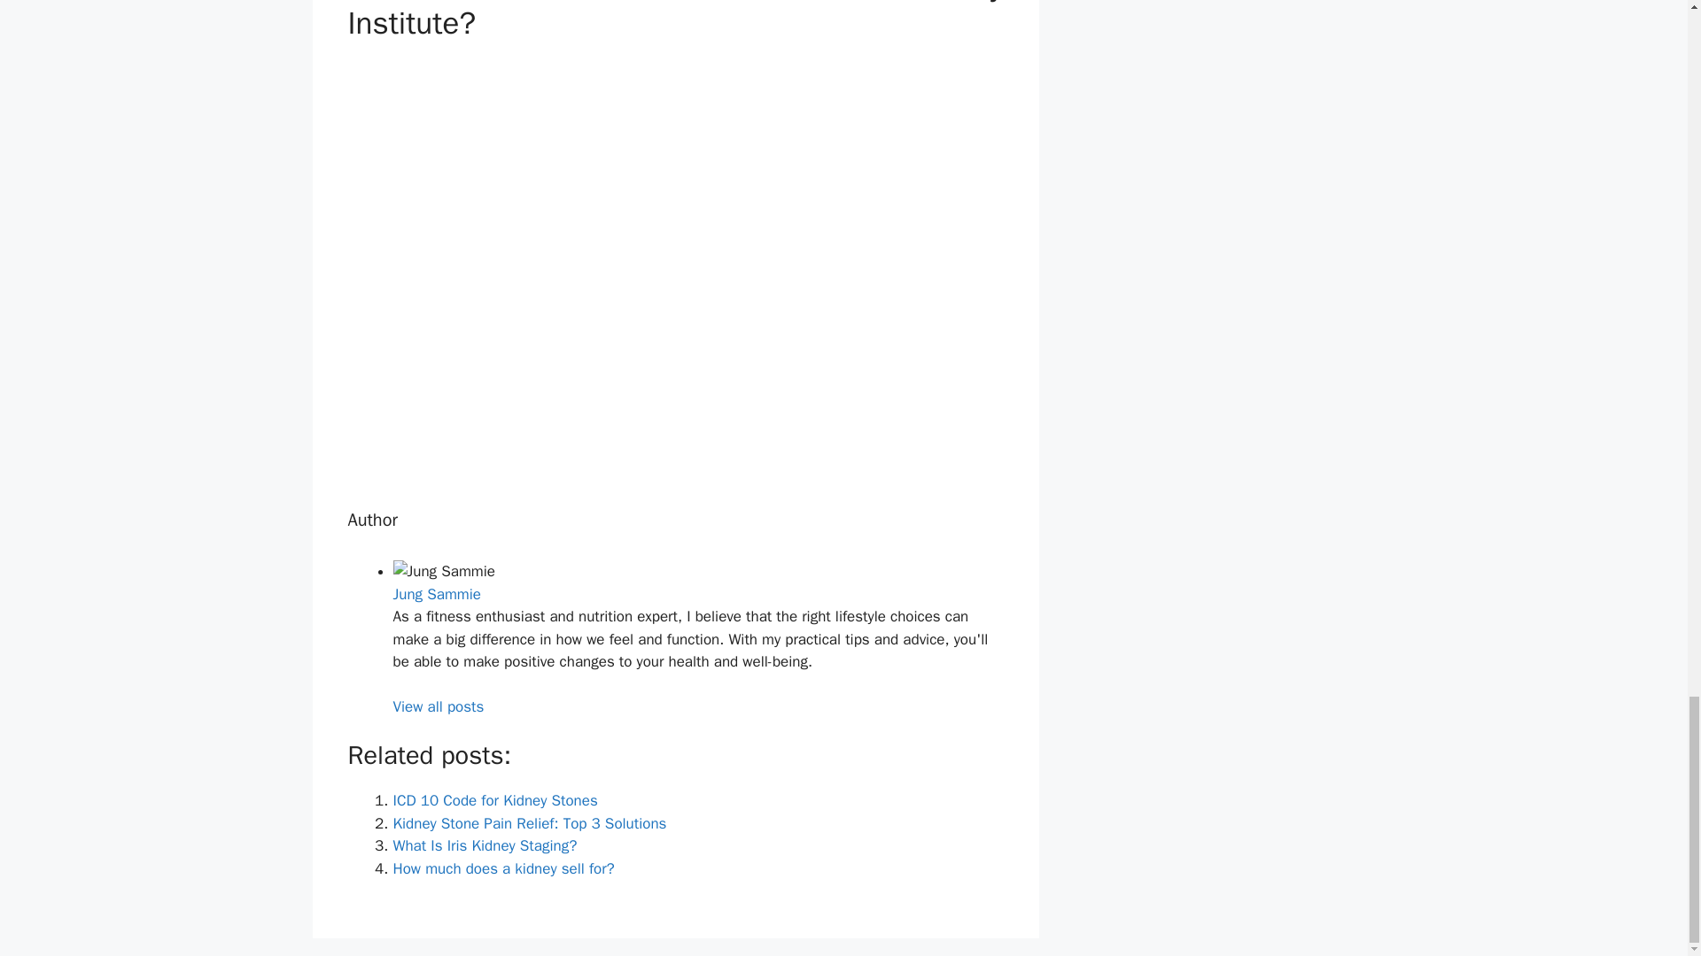  I want to click on Jung Sammie, so click(437, 593).